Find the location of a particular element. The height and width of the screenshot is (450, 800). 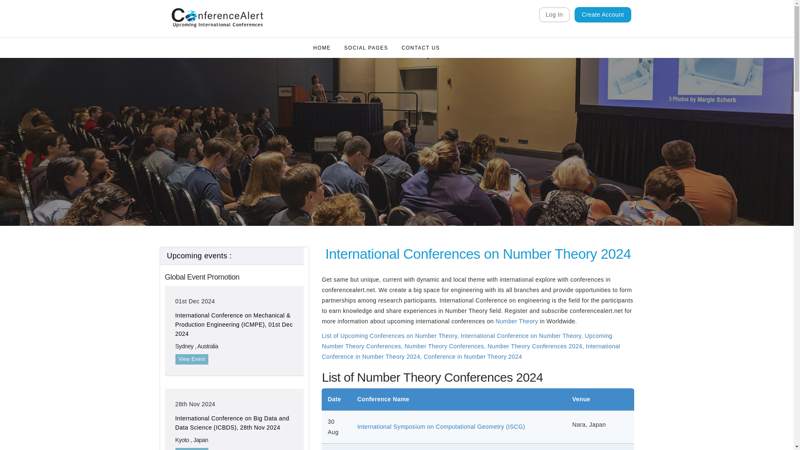

View Event is located at coordinates (192, 285).